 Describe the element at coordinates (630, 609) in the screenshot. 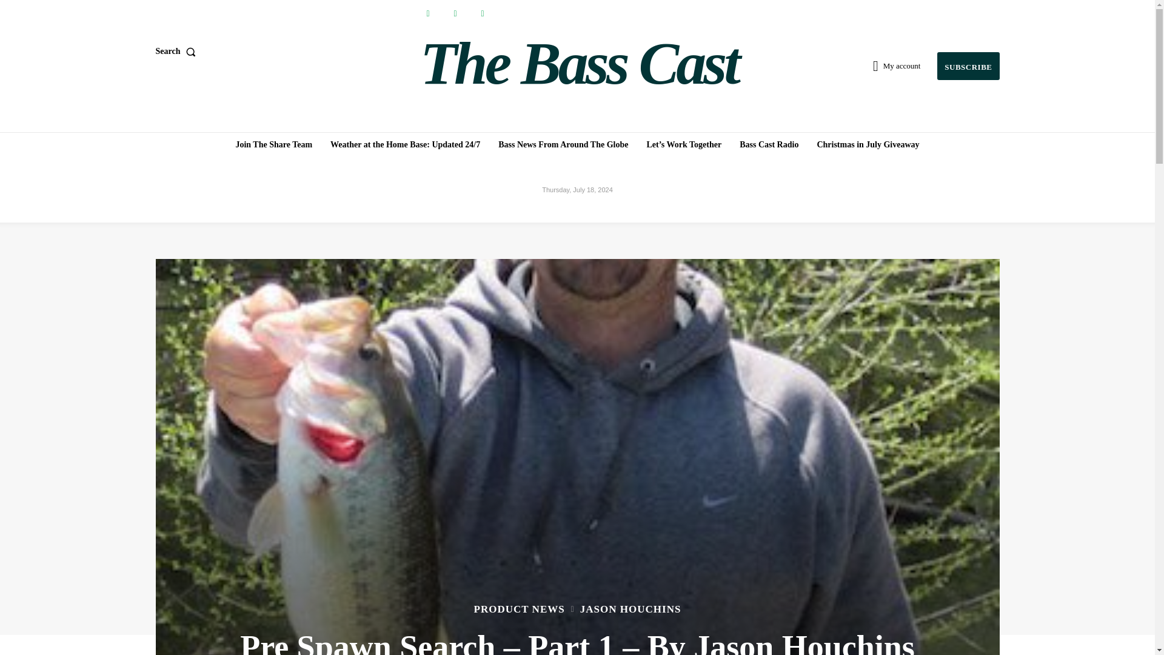

I see `JASON HOUCHINS` at that location.